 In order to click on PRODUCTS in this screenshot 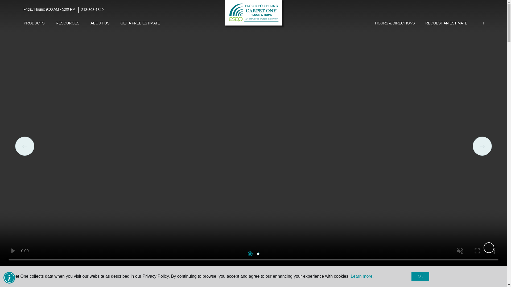, I will do `click(34, 23)`.